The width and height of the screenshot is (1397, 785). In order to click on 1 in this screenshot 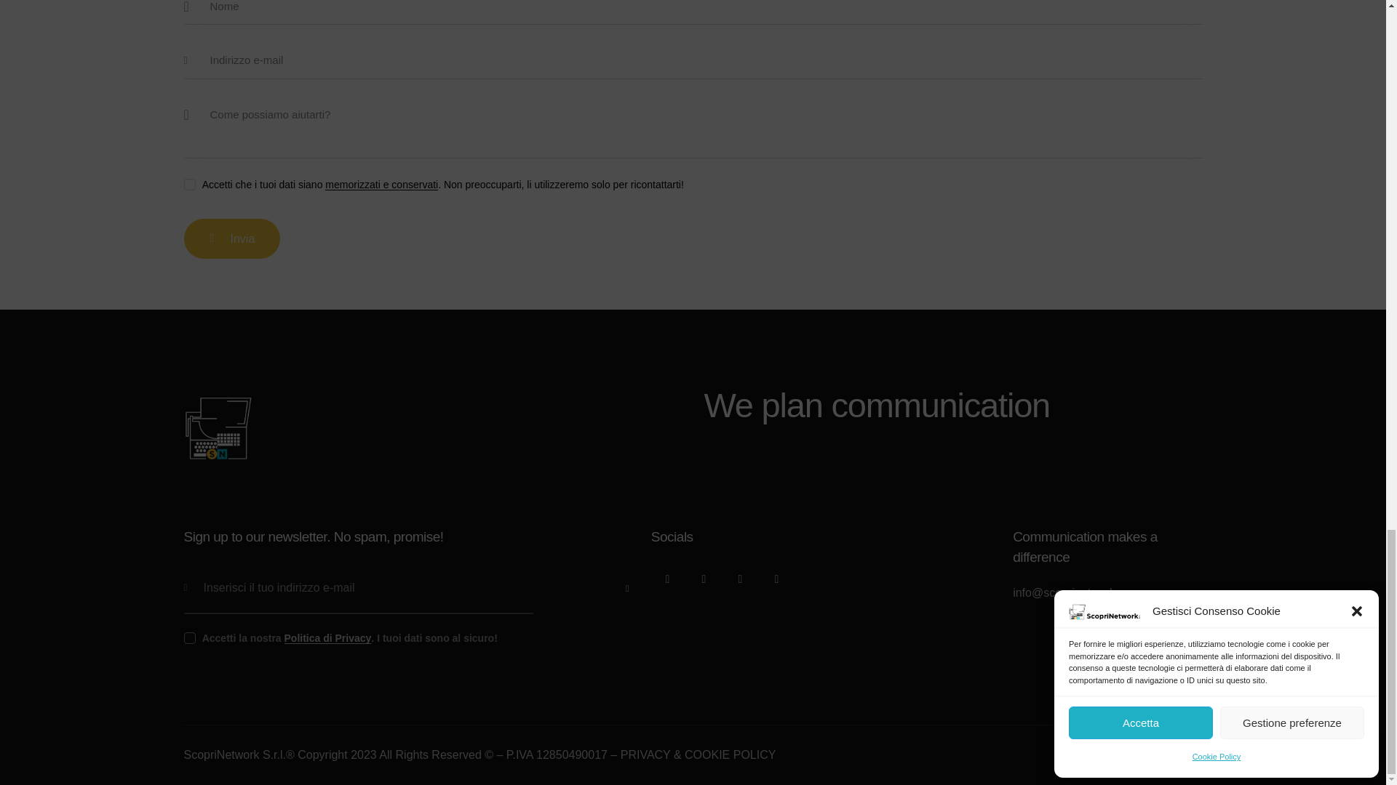, I will do `click(188, 181)`.